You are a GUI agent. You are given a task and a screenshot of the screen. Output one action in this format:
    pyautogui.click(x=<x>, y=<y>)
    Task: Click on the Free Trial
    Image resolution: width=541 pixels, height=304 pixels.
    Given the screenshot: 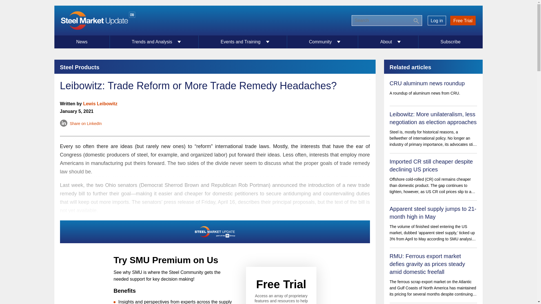 What is the action you would take?
    pyautogui.click(x=463, y=20)
    